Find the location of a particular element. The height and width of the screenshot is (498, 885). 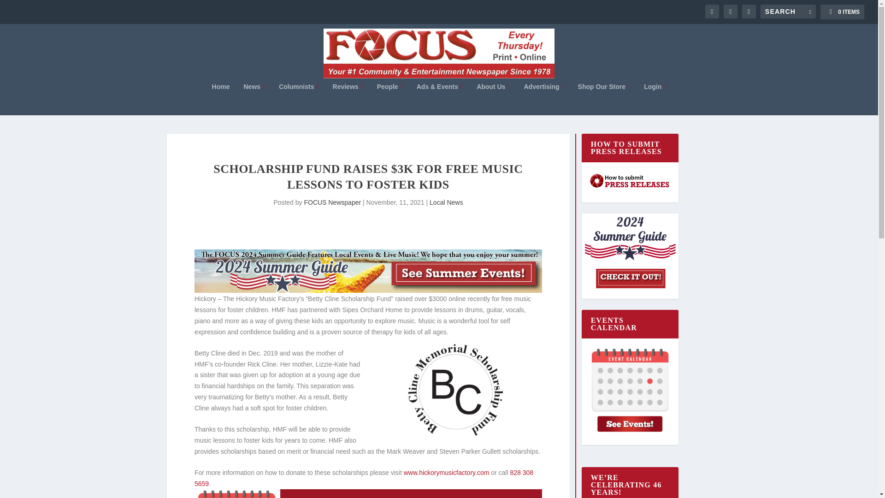

0 Items in Cart is located at coordinates (842, 12).